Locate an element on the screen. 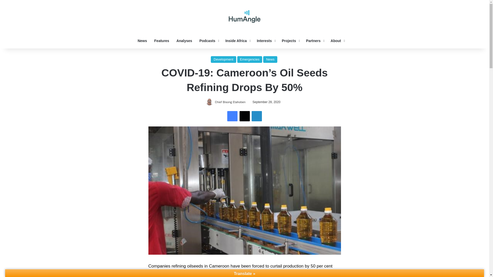  LinkedIn is located at coordinates (257, 116).